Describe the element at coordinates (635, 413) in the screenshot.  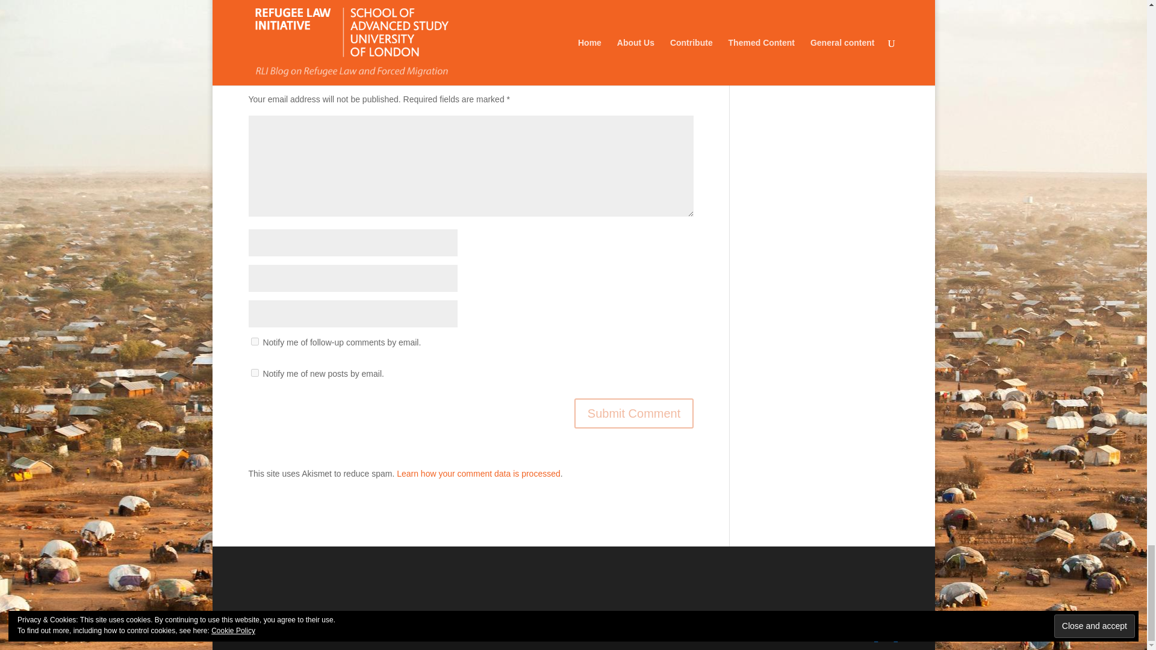
I see `Submit Comment` at that location.